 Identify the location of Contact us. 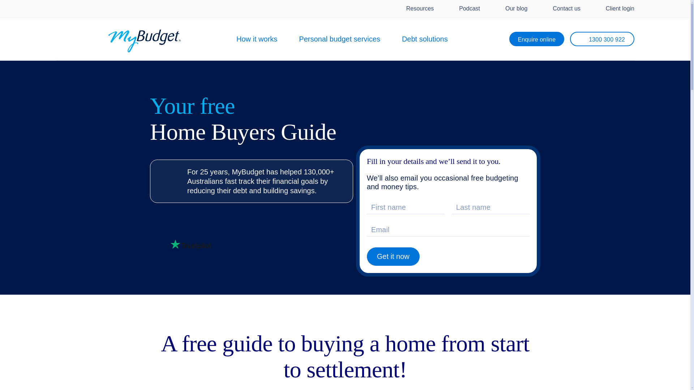
(561, 9).